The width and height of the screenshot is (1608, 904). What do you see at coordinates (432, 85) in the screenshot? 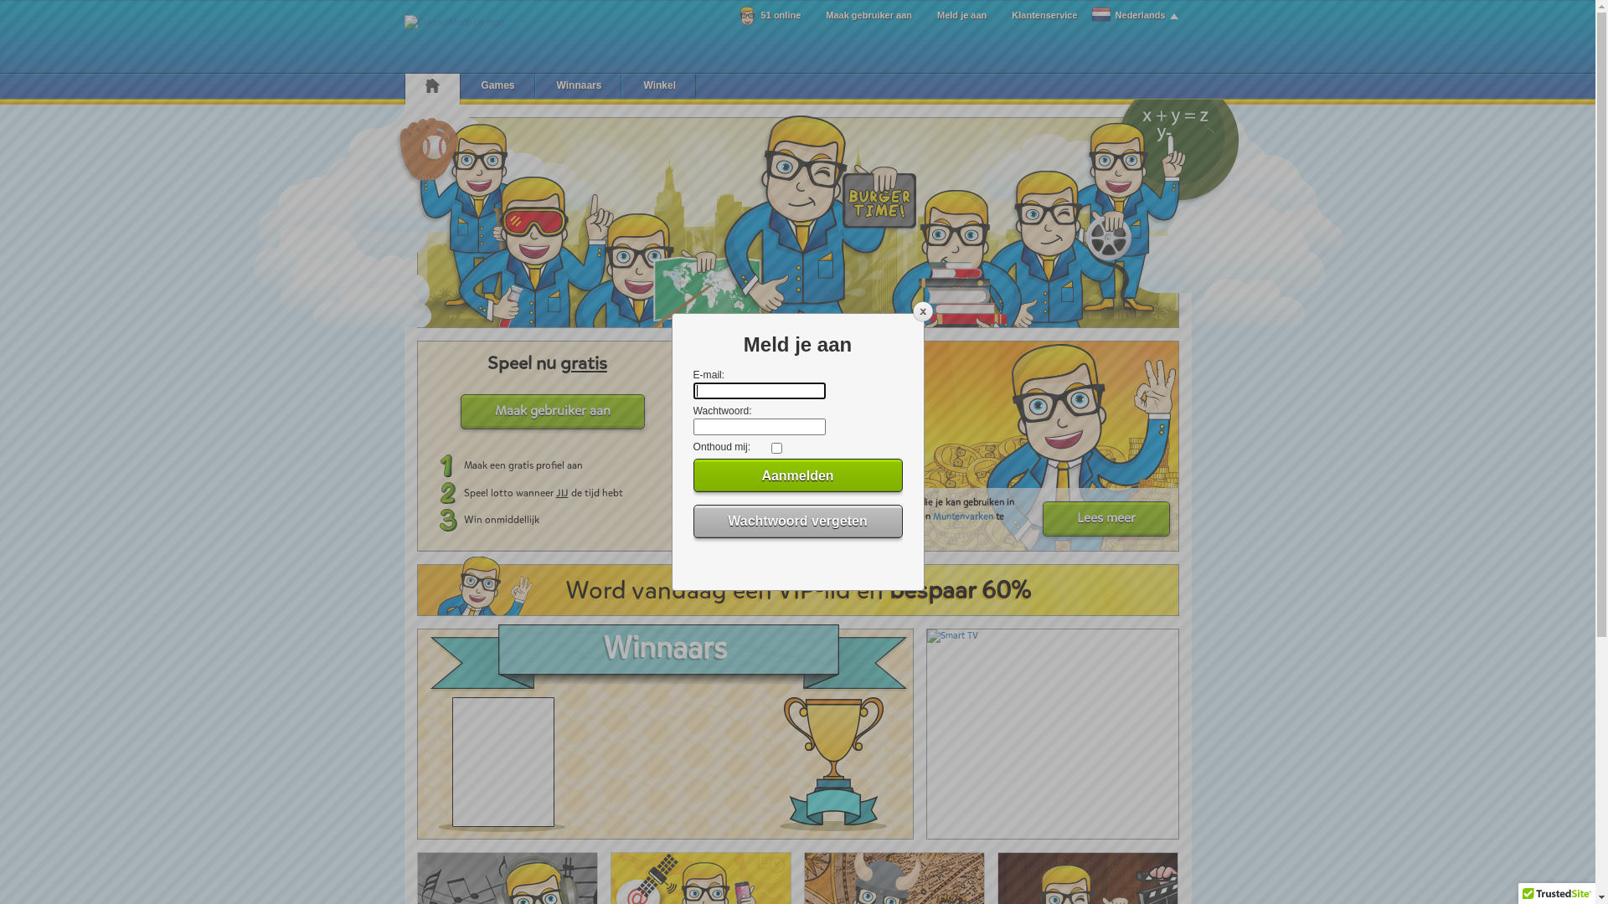
I see ` ` at bounding box center [432, 85].